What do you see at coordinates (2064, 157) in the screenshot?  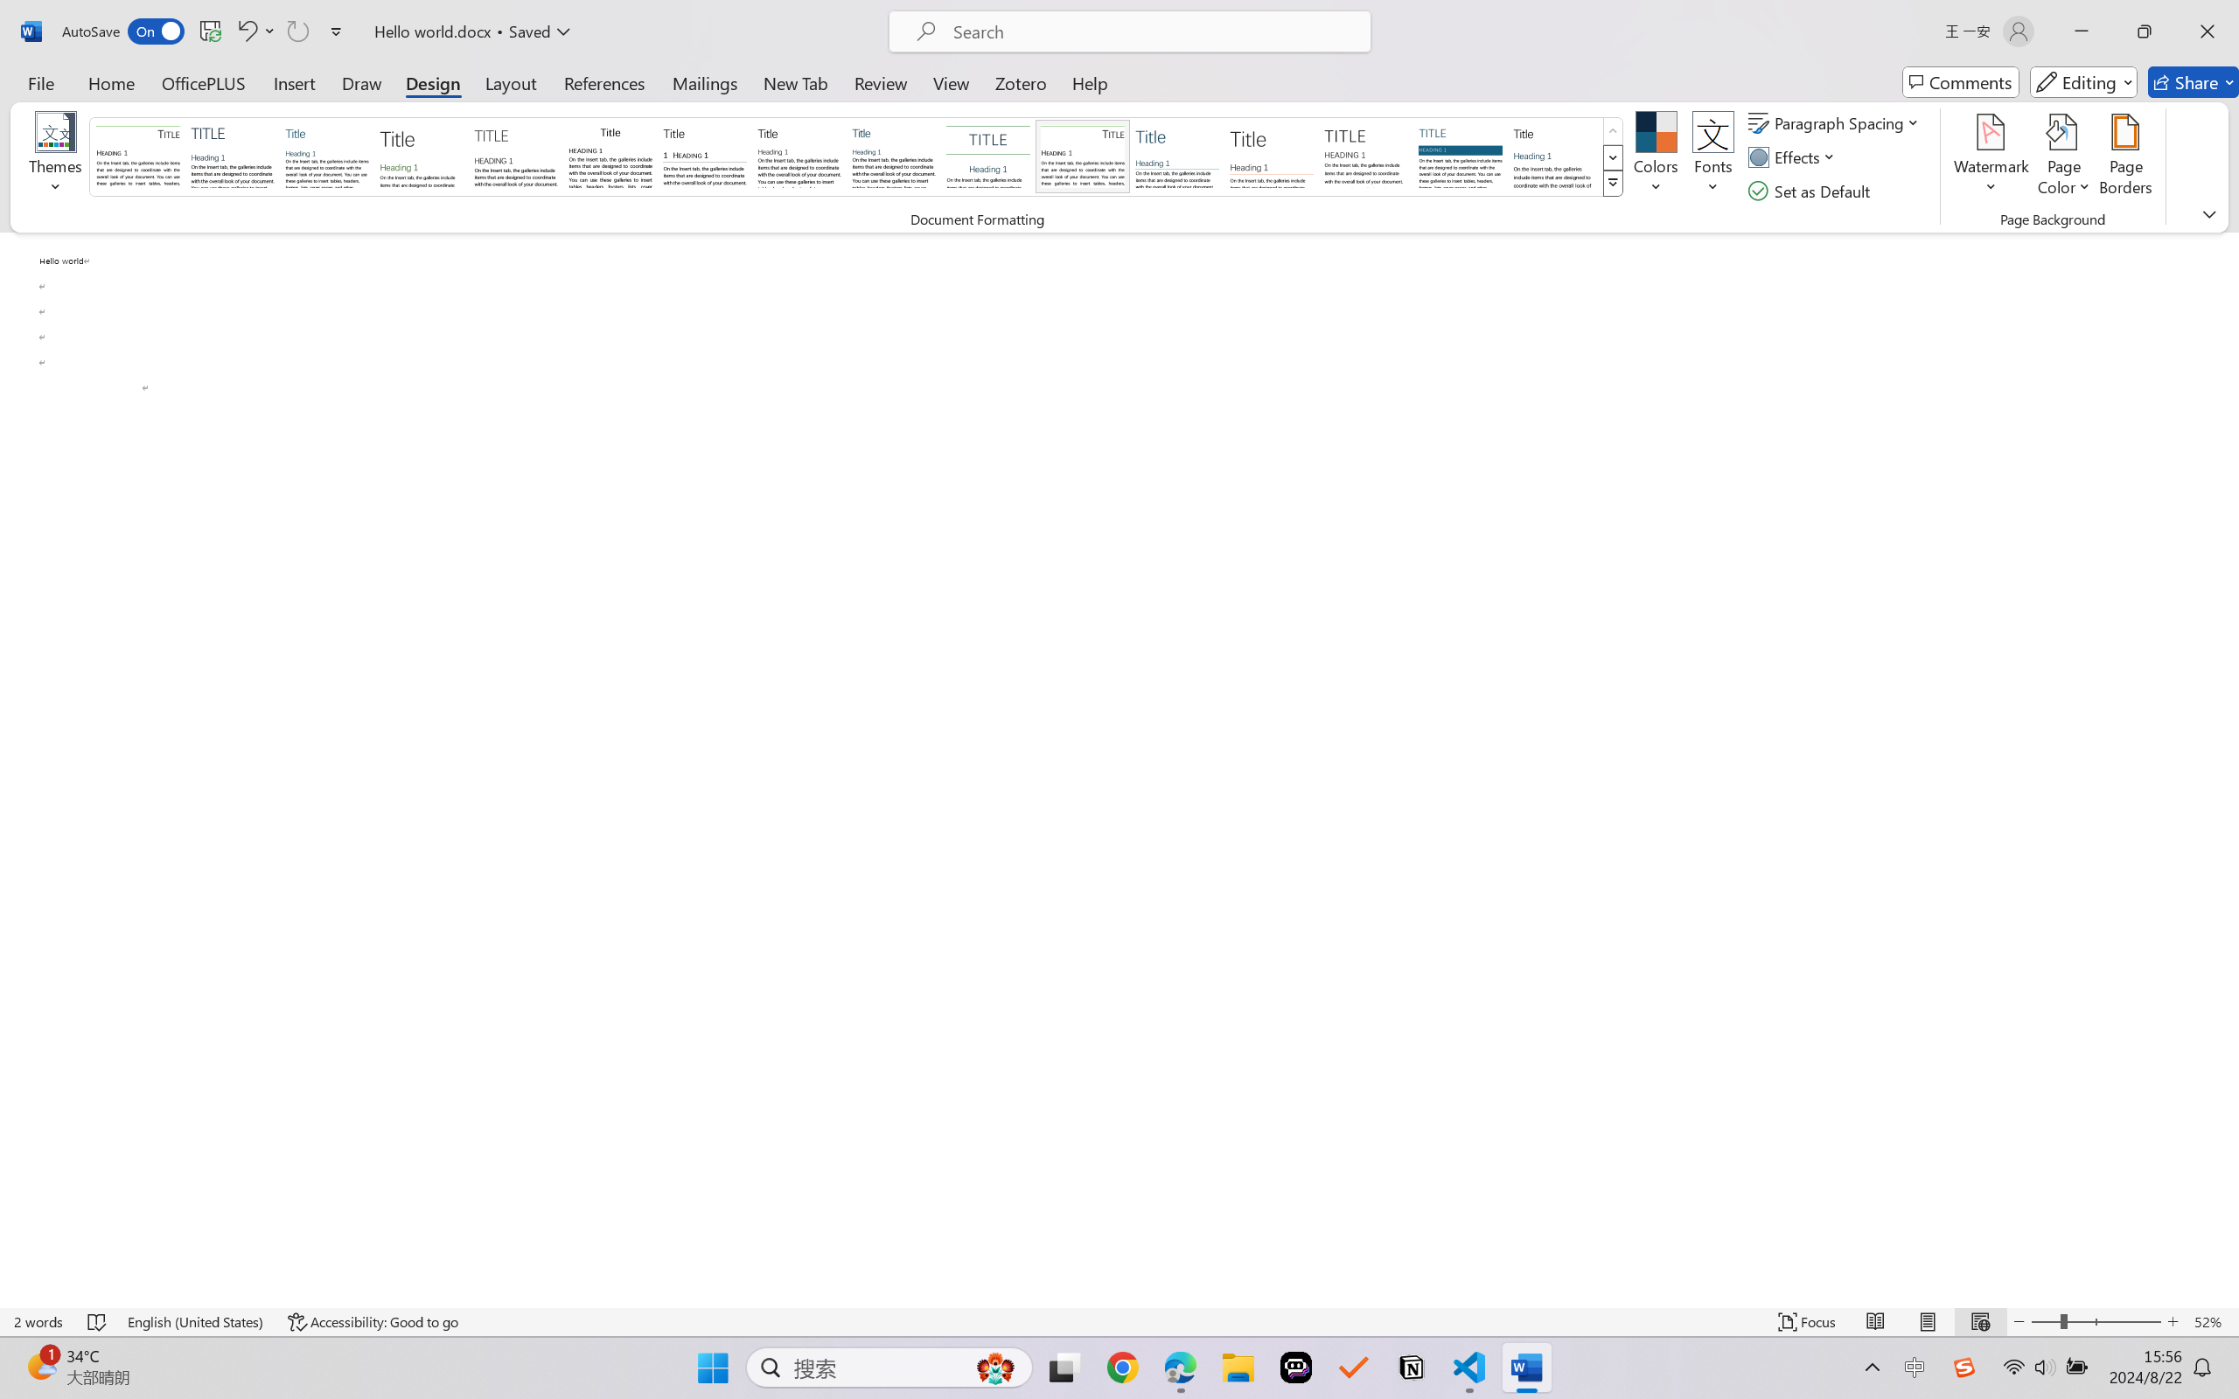 I see `Page Color` at bounding box center [2064, 157].